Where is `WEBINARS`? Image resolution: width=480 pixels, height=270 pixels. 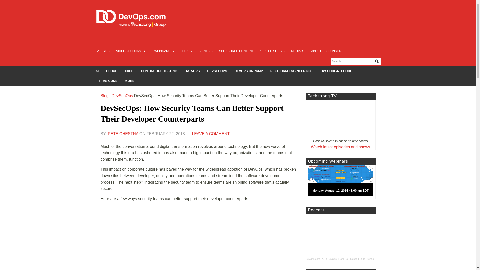 WEBINARS is located at coordinates (165, 51).